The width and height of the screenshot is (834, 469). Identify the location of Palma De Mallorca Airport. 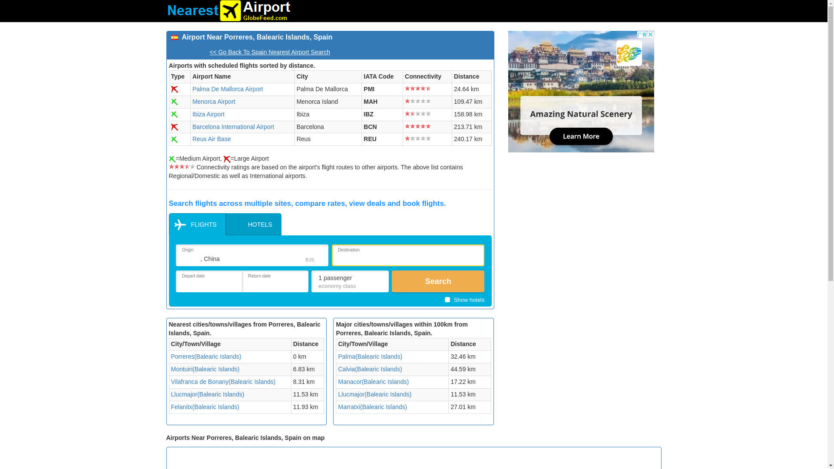
(228, 89).